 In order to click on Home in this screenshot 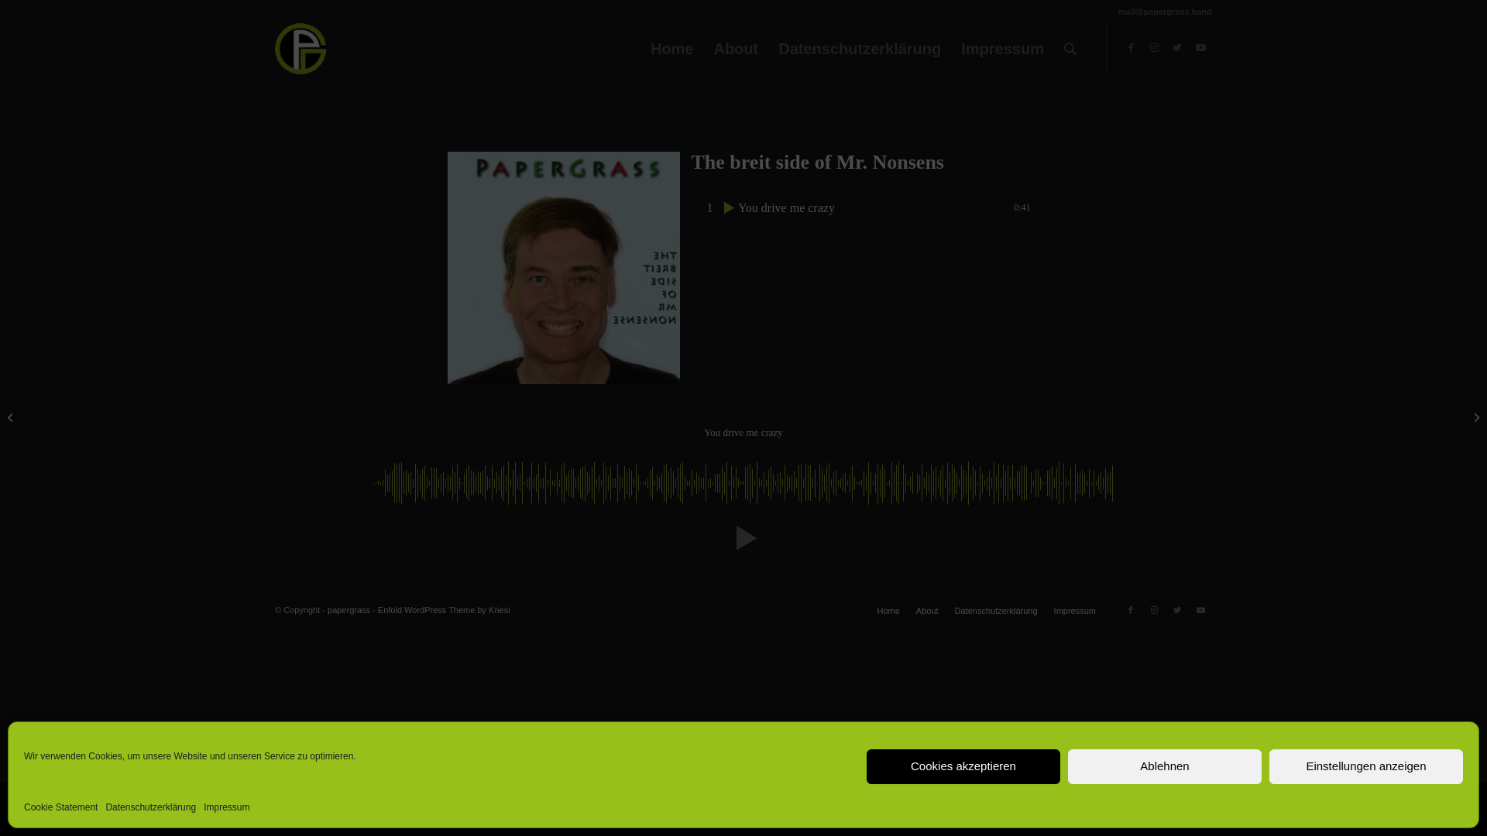, I will do `click(672, 49)`.